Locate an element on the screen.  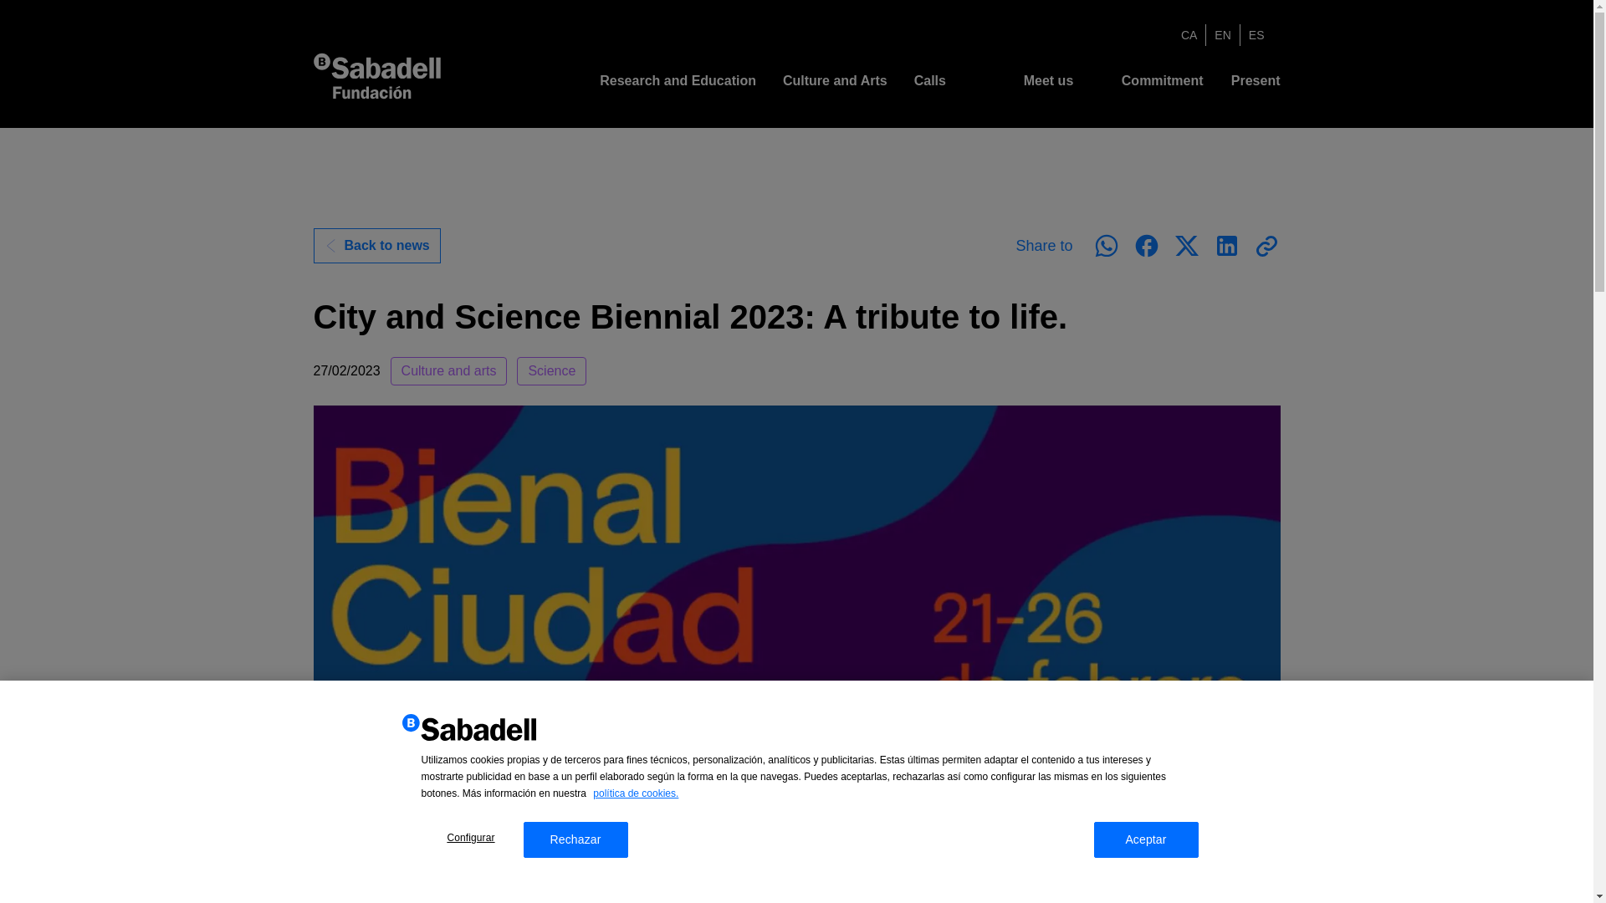
Research and Education is located at coordinates (678, 80).